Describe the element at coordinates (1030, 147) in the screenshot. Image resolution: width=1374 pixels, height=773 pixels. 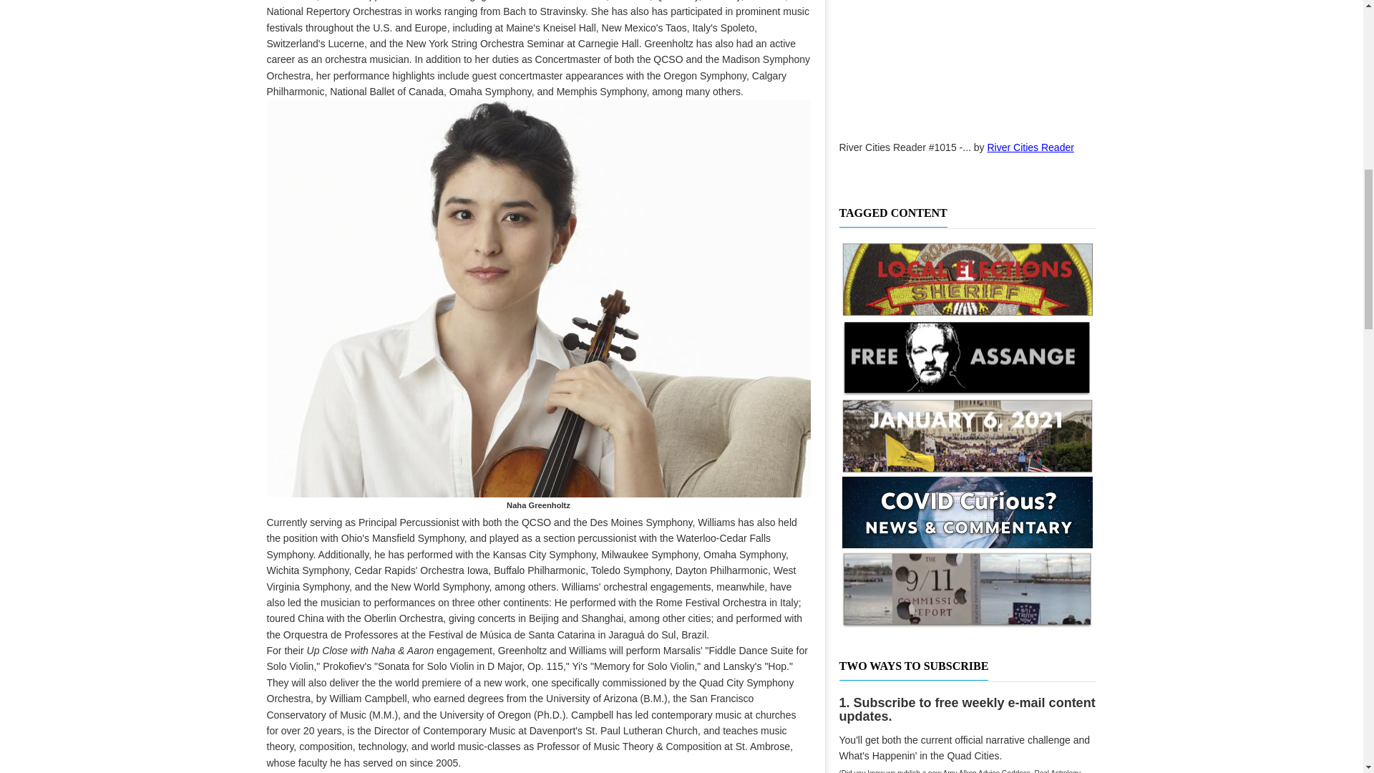
I see `View River Cities Reader's profile on Scribd` at that location.